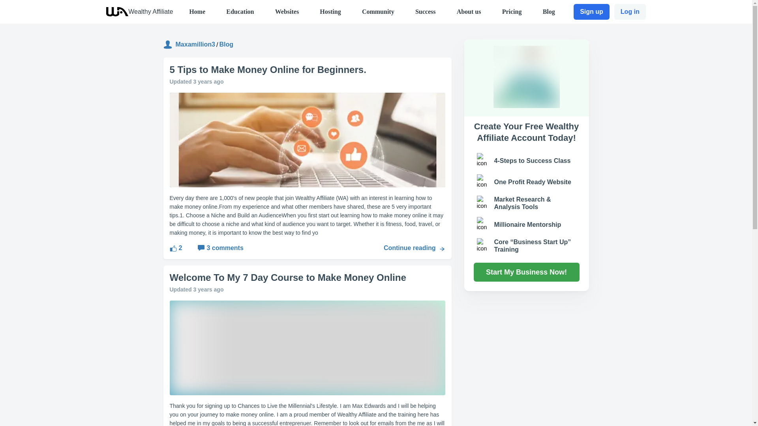 Image resolution: width=758 pixels, height=426 pixels. What do you see at coordinates (197, 11) in the screenshot?
I see `Home` at bounding box center [197, 11].